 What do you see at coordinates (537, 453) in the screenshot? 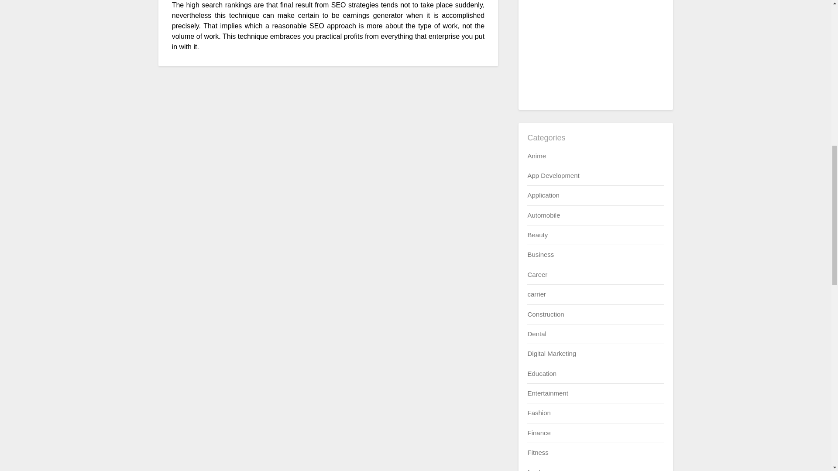
I see `Fitness` at bounding box center [537, 453].